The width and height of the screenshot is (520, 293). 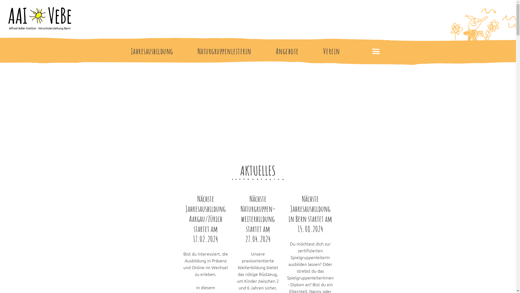 I want to click on Naturgruppenleiterin, so click(x=224, y=51).